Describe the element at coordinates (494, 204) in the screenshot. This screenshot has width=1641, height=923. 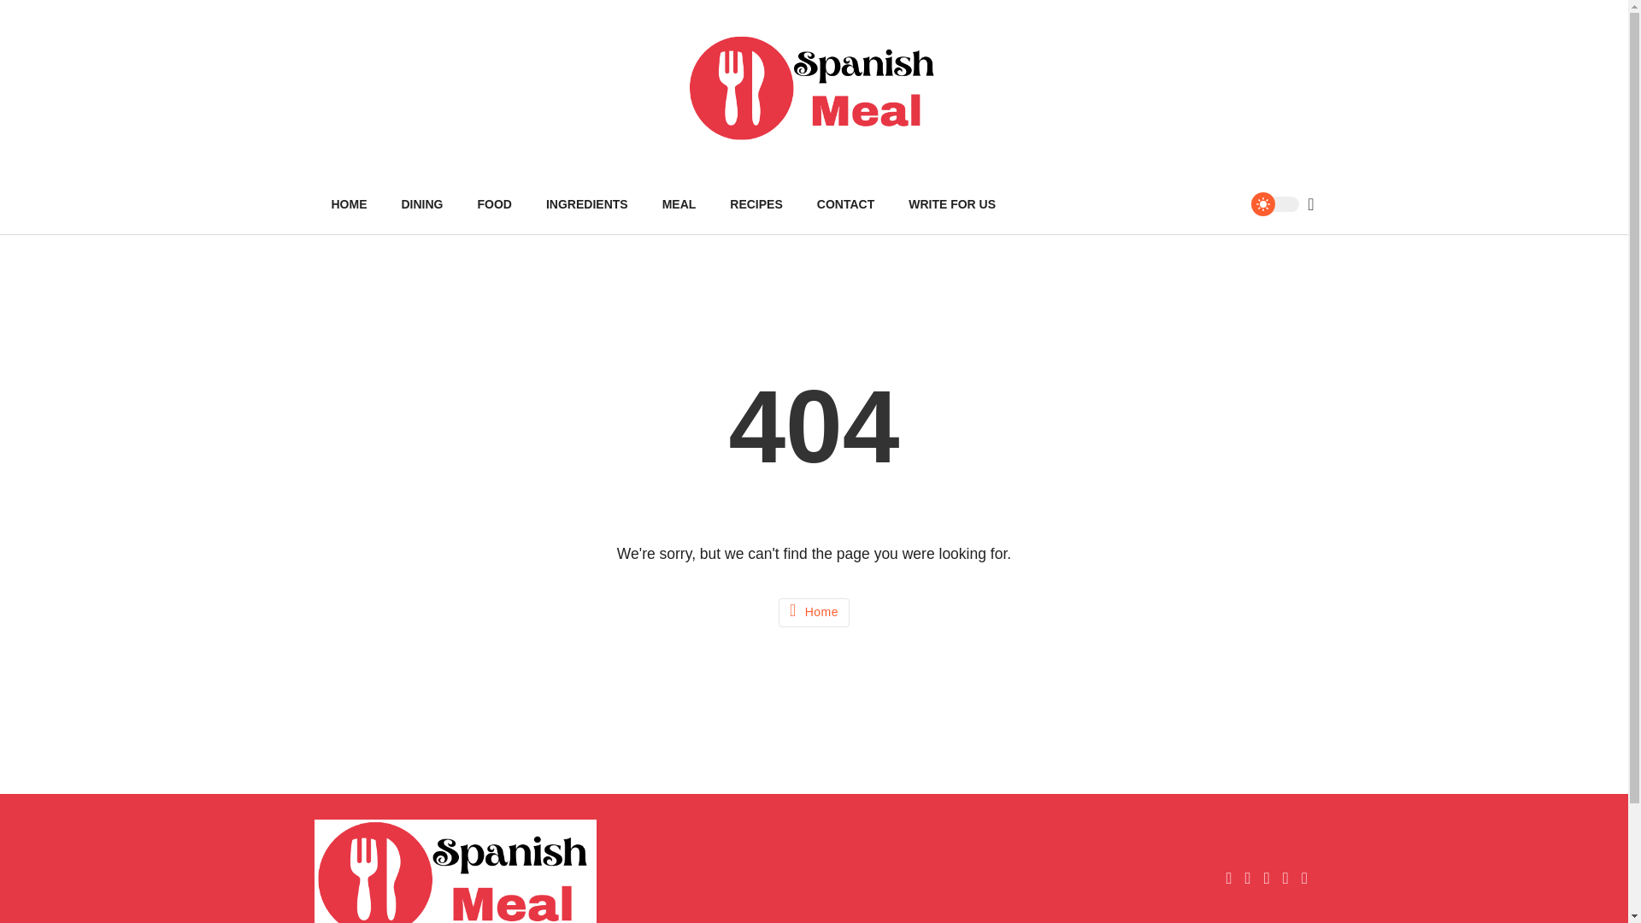
I see `FOOD` at that location.